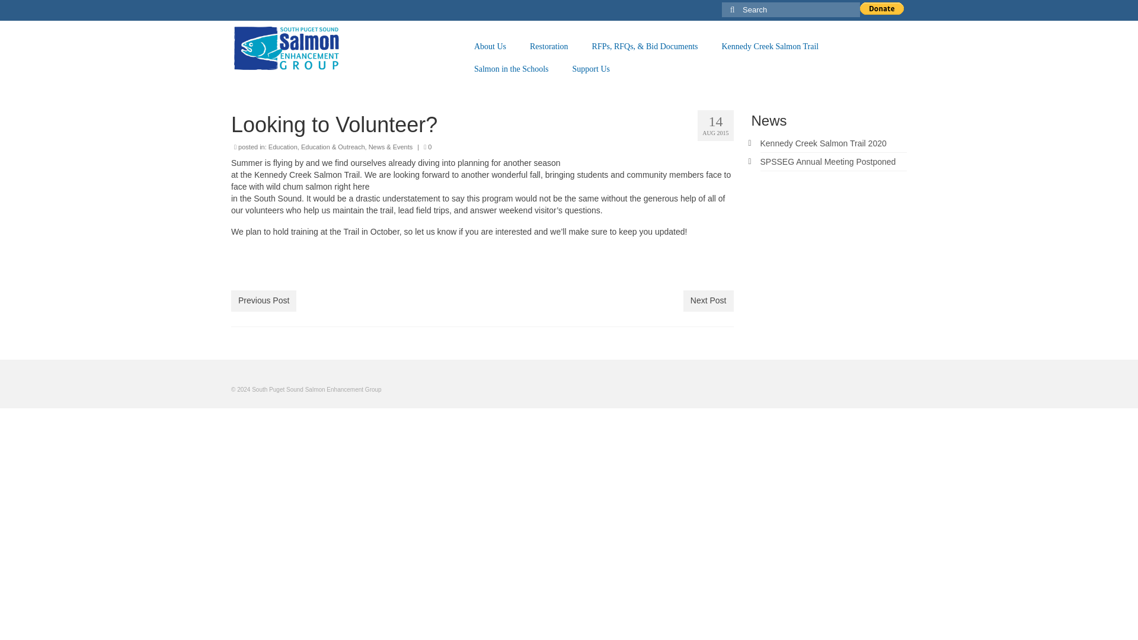 The width and height of the screenshot is (1138, 640). What do you see at coordinates (823, 143) in the screenshot?
I see `Kennedy Creek Salmon Trail 2020` at bounding box center [823, 143].